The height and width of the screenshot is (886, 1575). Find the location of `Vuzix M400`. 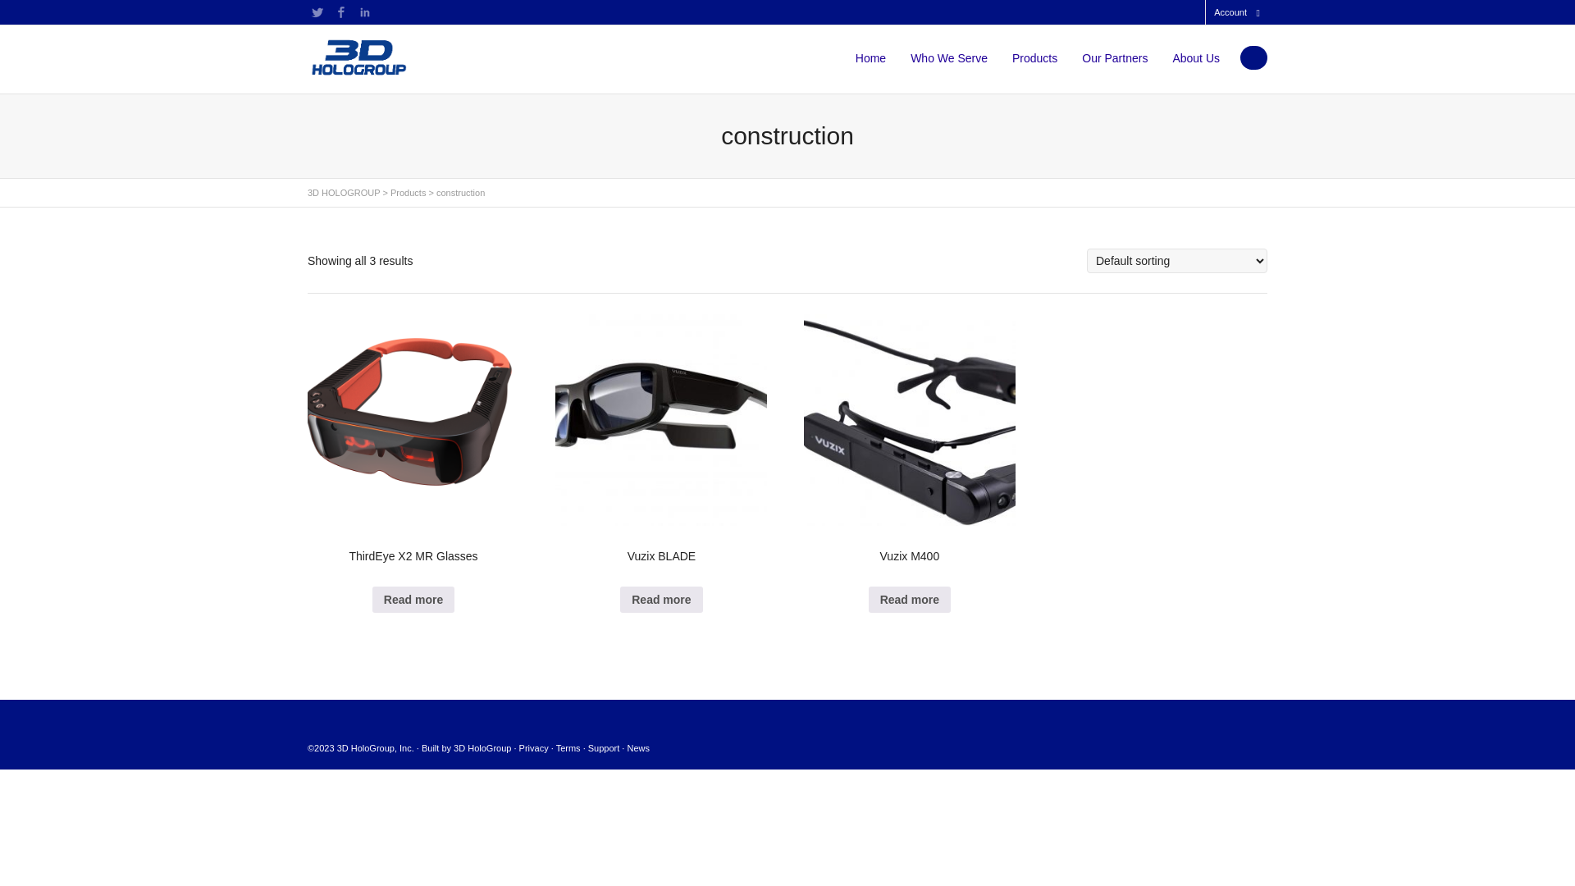

Vuzix M400 is located at coordinates (909, 445).